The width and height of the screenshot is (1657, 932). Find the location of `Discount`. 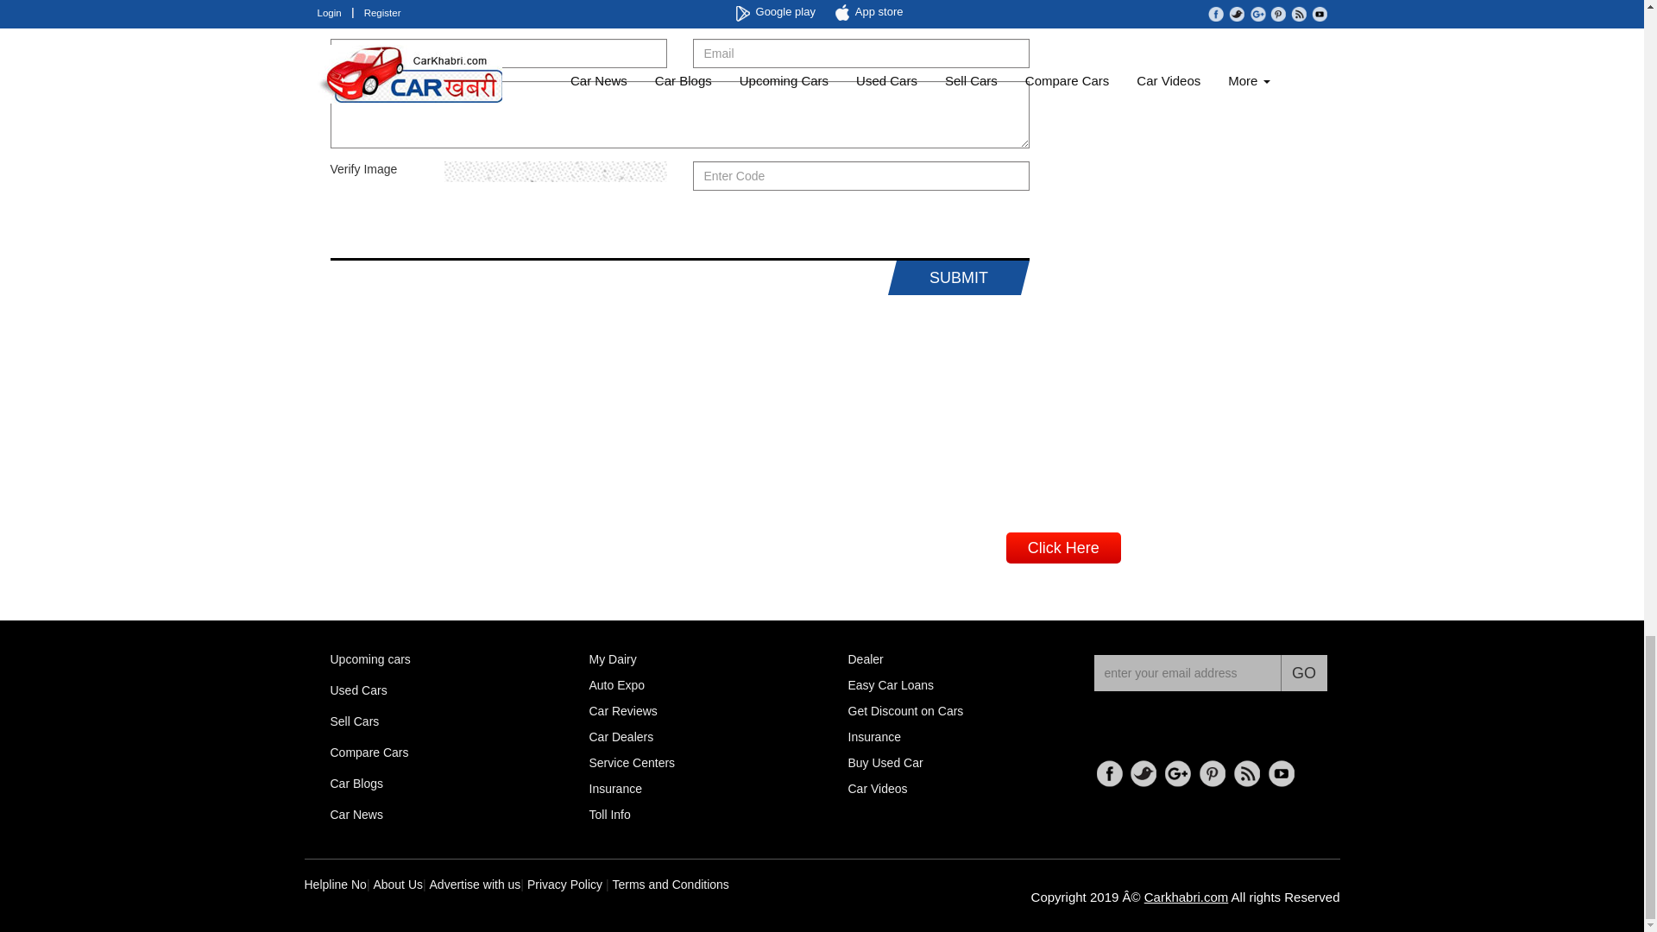

Discount is located at coordinates (904, 711).